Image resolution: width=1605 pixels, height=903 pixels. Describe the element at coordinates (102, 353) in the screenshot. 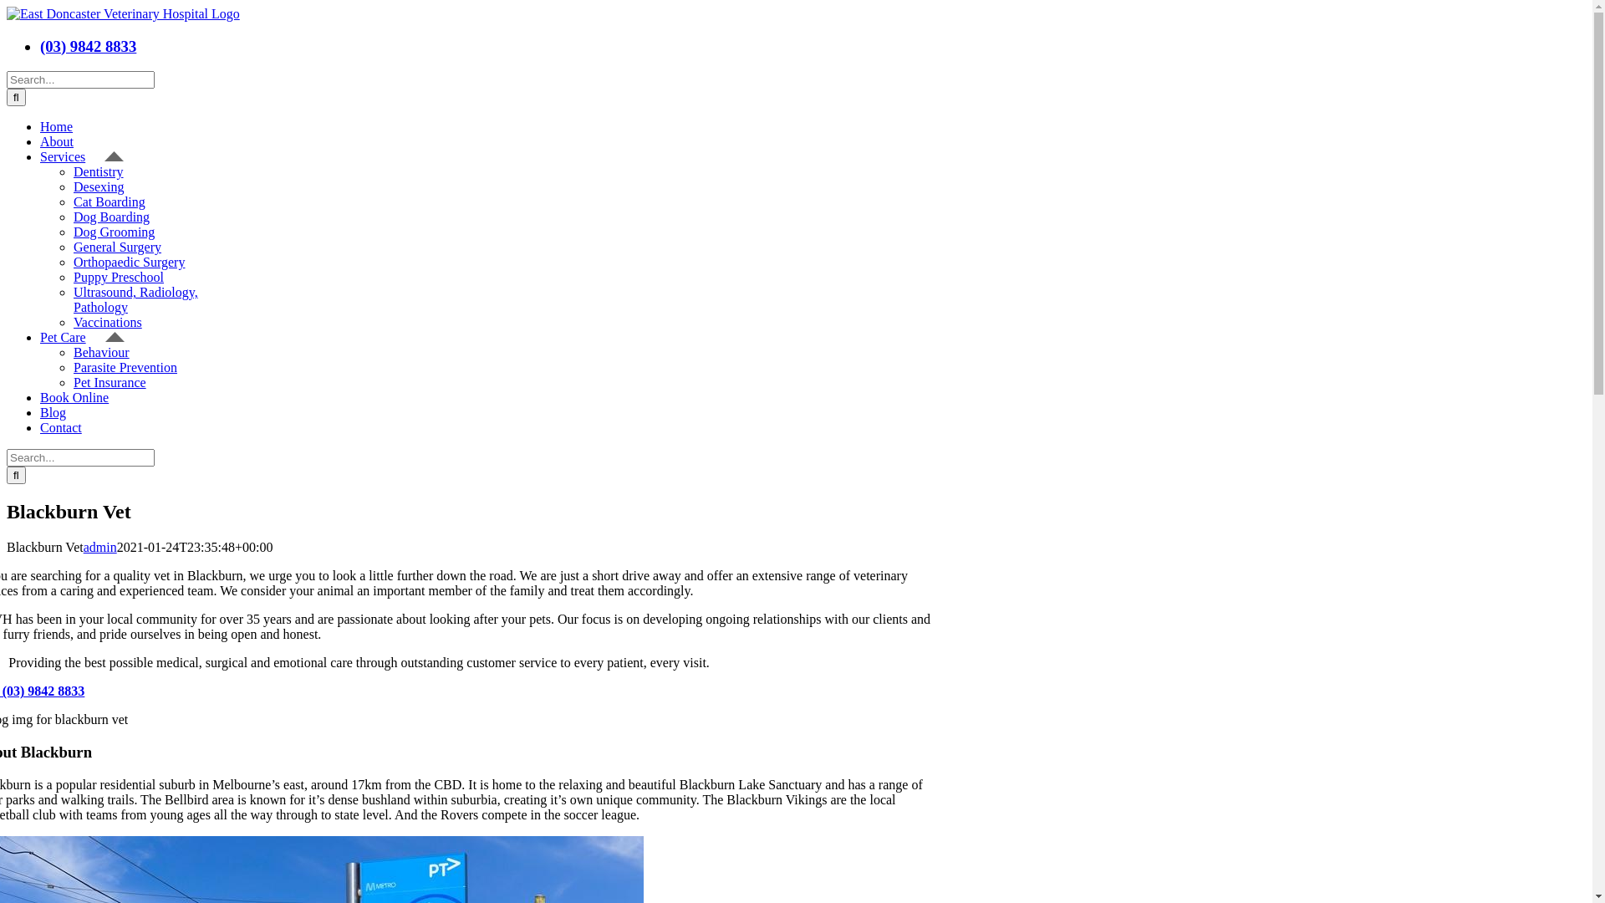

I see `Behaviour` at that location.